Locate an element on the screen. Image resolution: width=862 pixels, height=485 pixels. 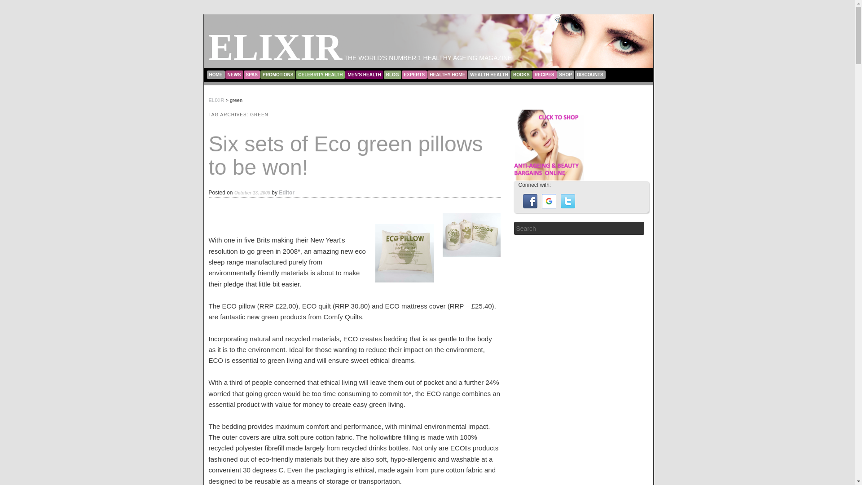
DISCOUNTS is located at coordinates (590, 74).